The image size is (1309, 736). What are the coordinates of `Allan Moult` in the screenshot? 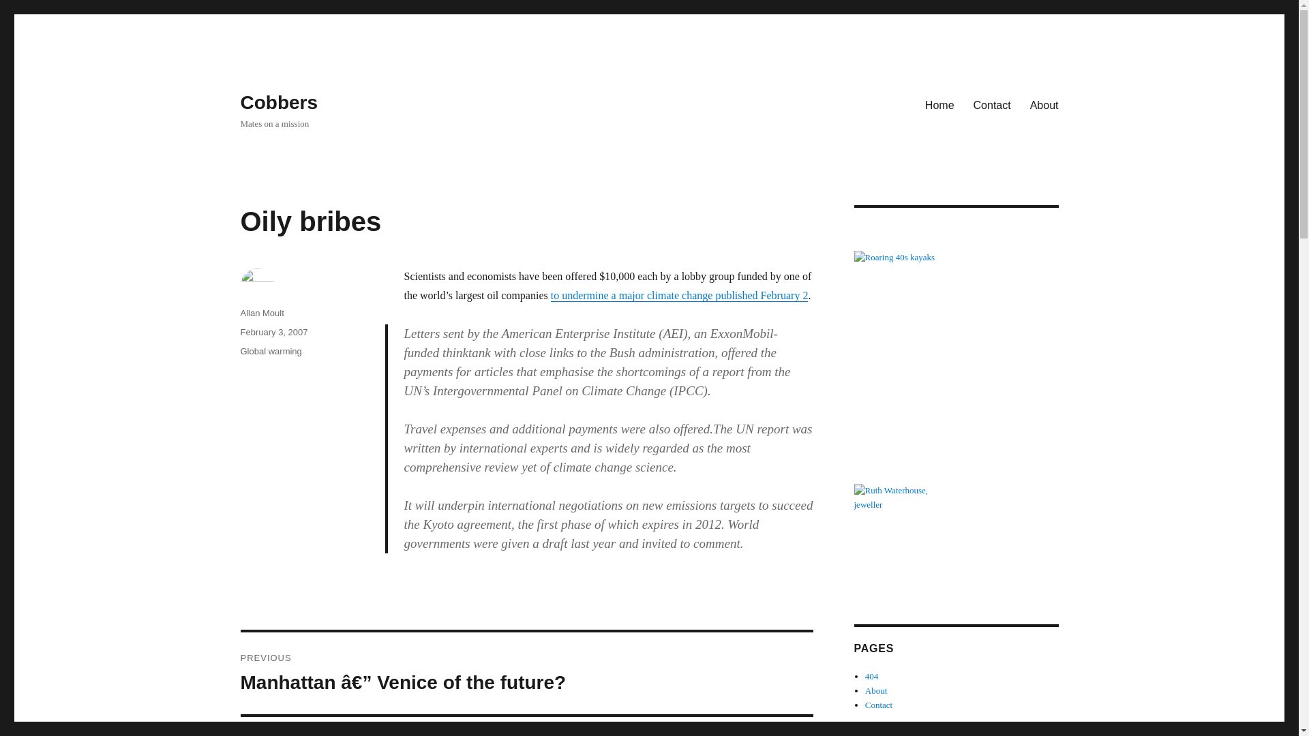 It's located at (262, 313).